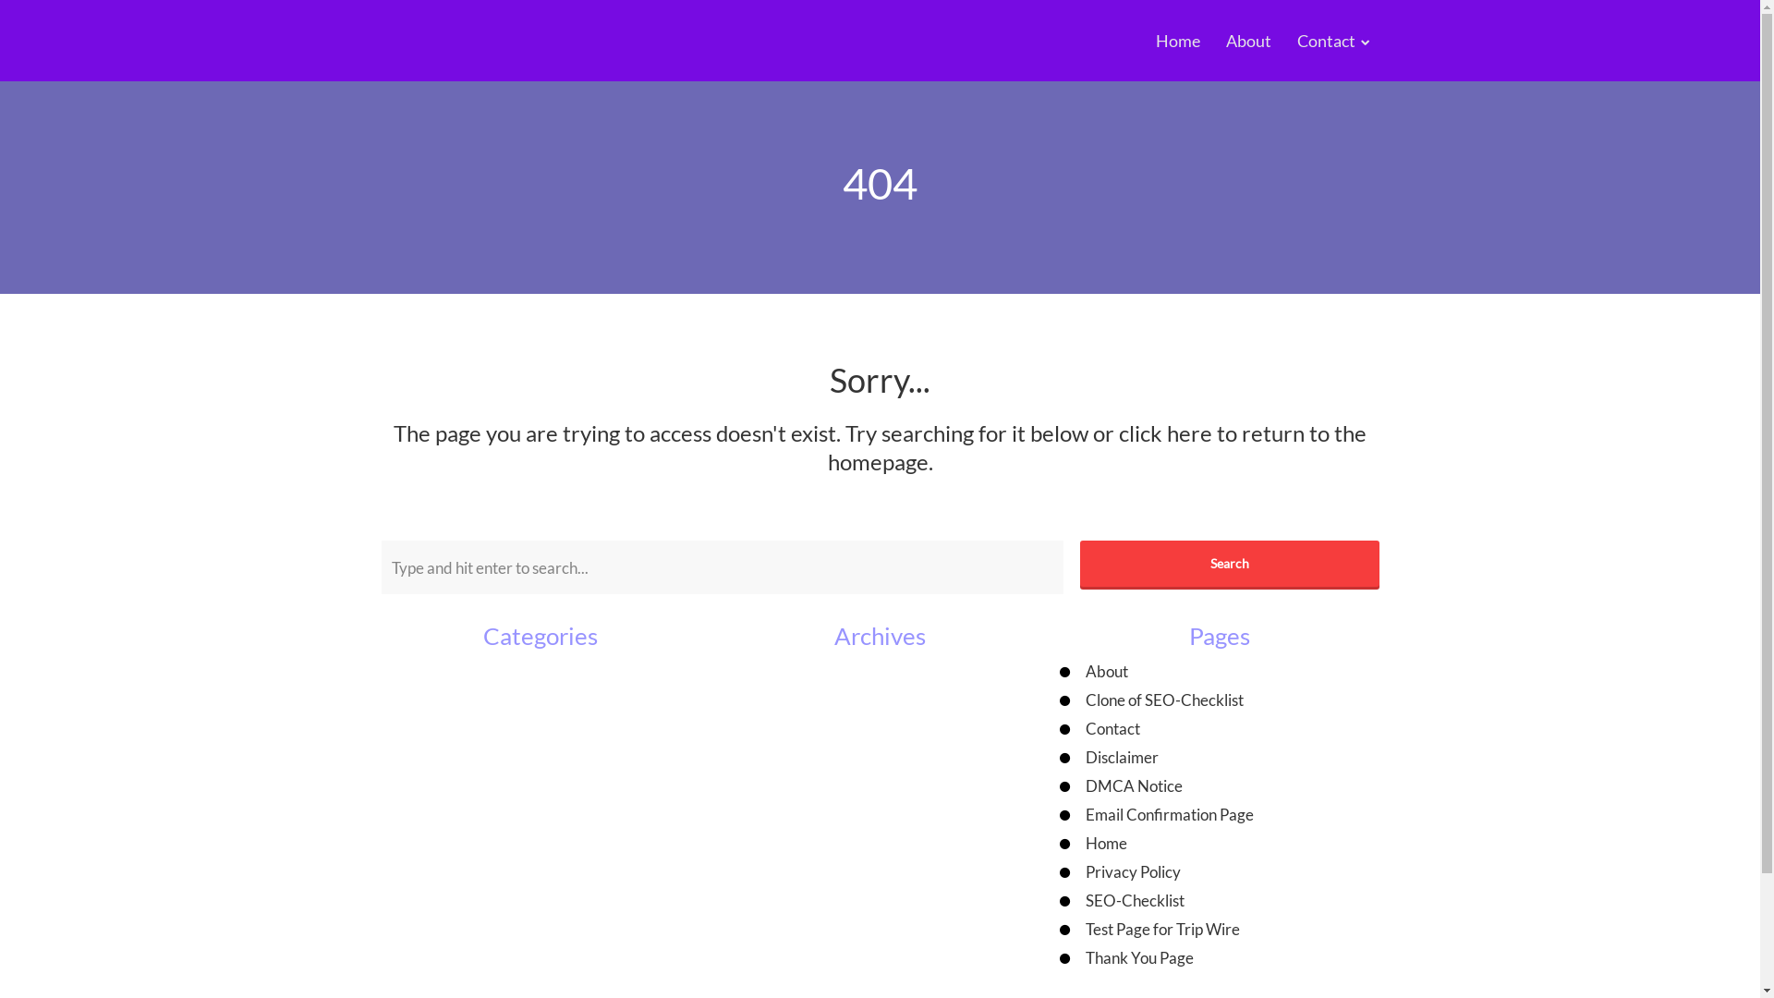 This screenshot has height=998, width=1774. What do you see at coordinates (1107, 671) in the screenshot?
I see `About` at bounding box center [1107, 671].